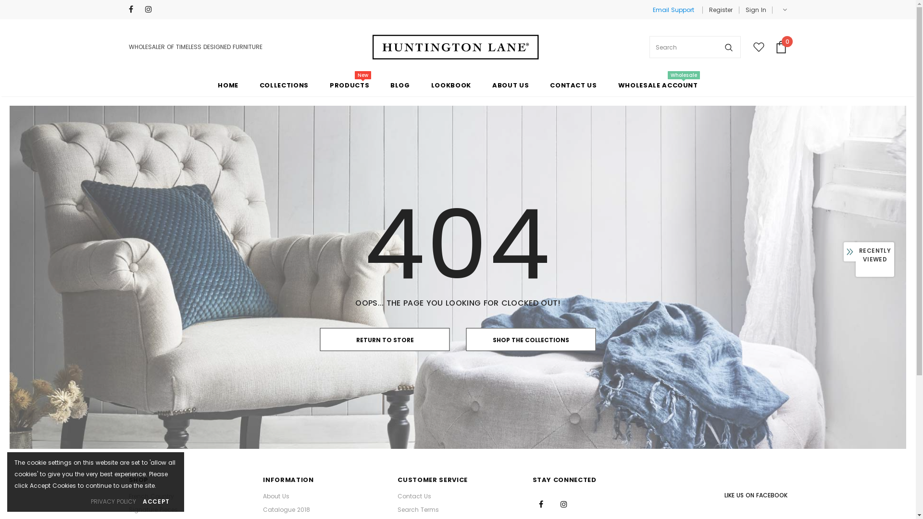  Describe the element at coordinates (385, 340) in the screenshot. I see `RETURN TO STORE` at that location.